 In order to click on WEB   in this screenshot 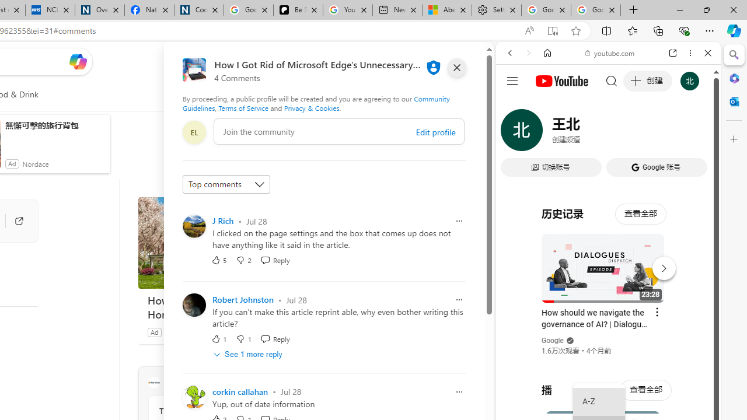, I will do `click(515, 133)`.